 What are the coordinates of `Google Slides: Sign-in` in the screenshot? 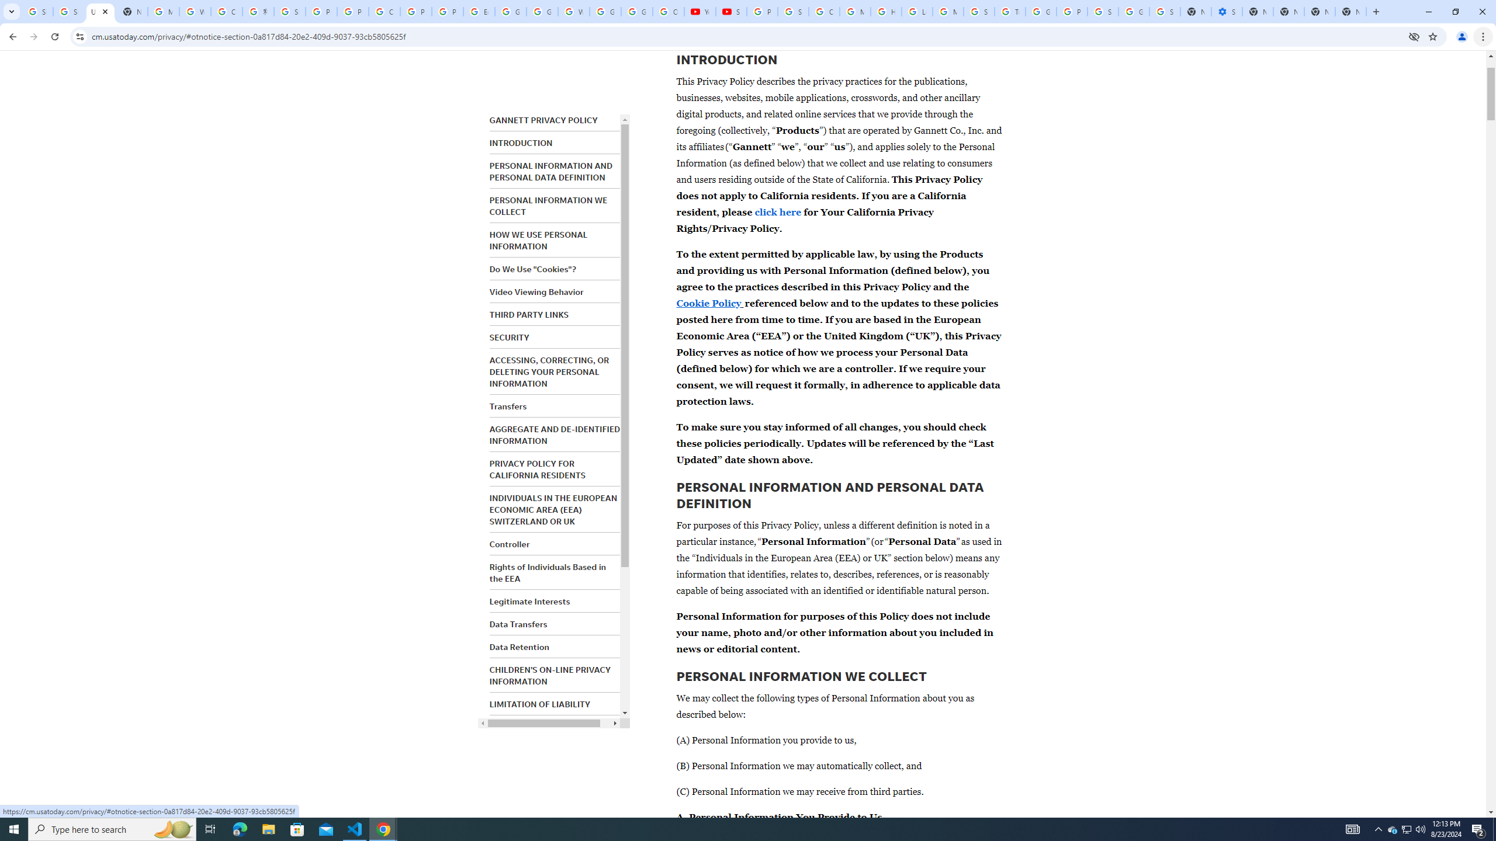 It's located at (510, 12).